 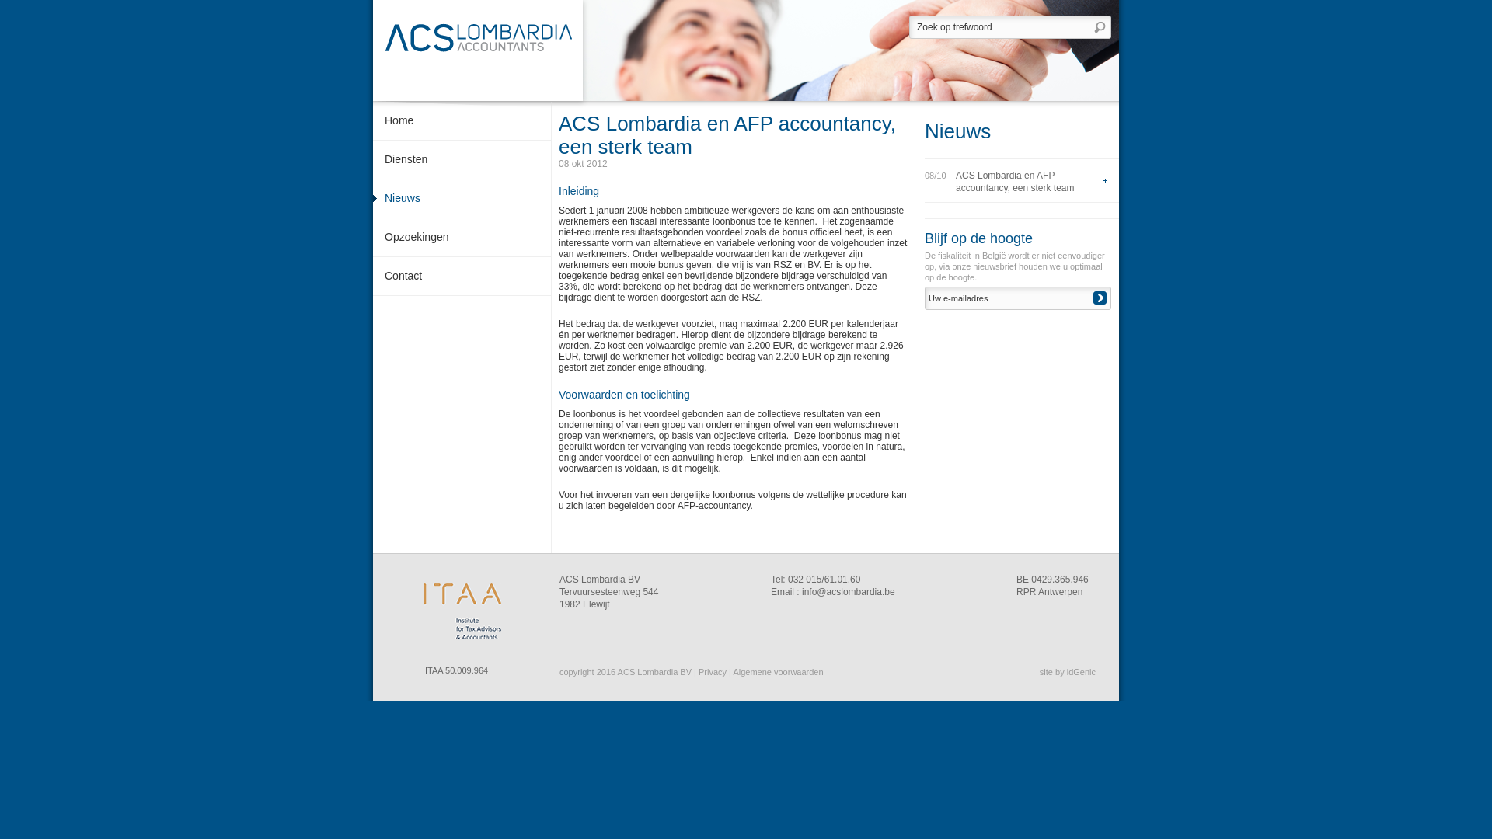 What do you see at coordinates (462, 238) in the screenshot?
I see `Opzoekingen` at bounding box center [462, 238].